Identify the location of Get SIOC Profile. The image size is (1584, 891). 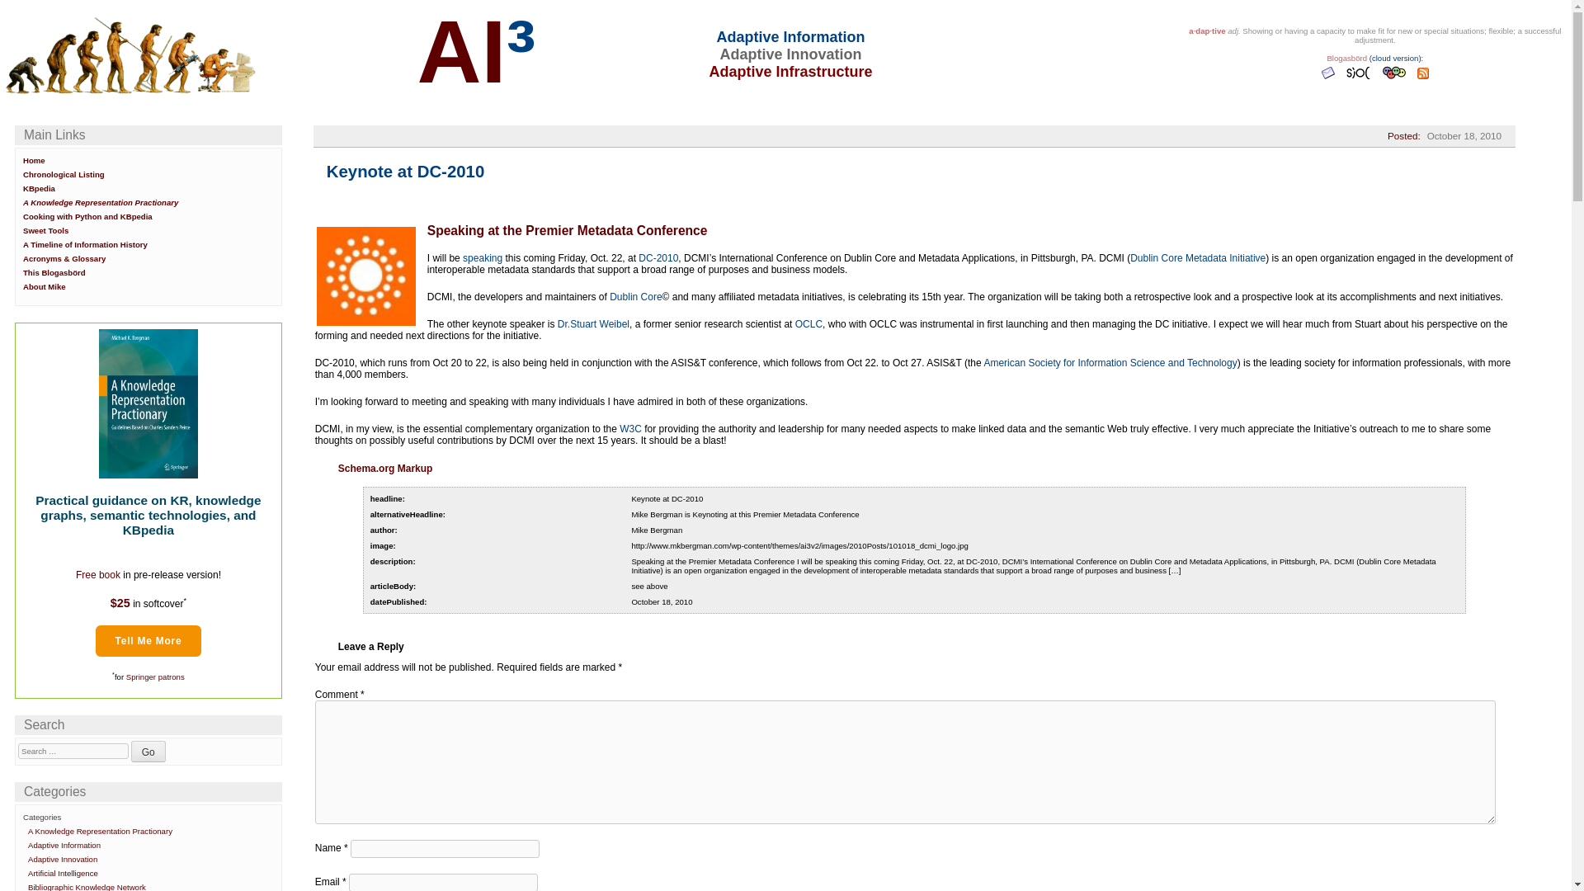
(1360, 79).